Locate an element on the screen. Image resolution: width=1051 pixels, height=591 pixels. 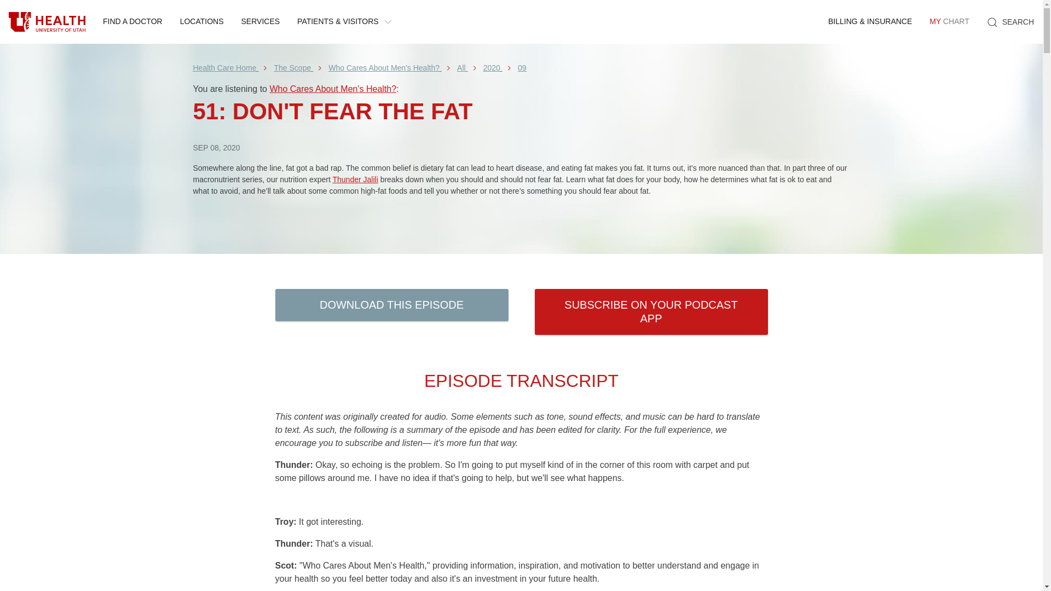
LOCATIONS is located at coordinates (224, 67).